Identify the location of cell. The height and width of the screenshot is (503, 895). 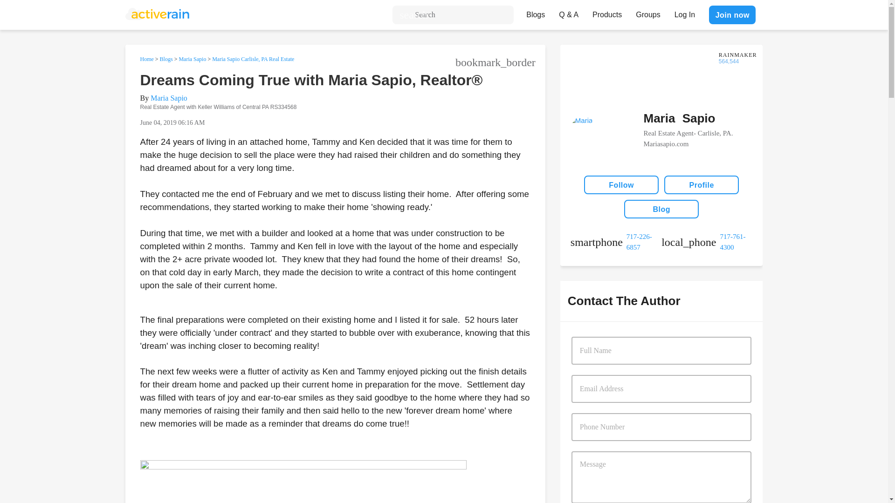
(616, 242).